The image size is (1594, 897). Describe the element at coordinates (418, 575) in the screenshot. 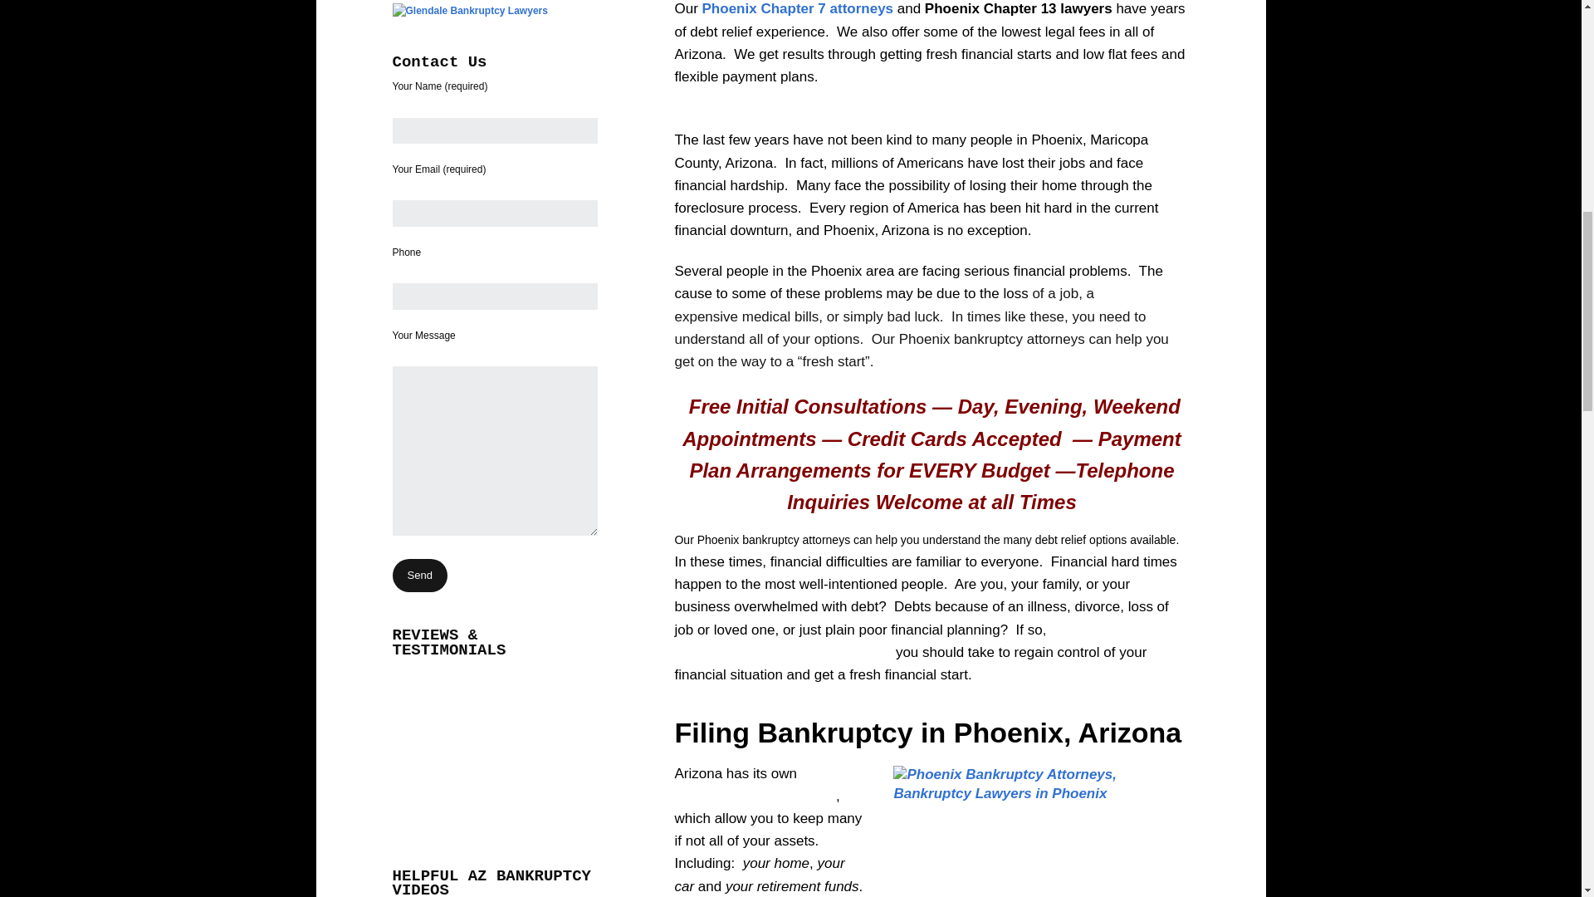

I see `Send` at that location.